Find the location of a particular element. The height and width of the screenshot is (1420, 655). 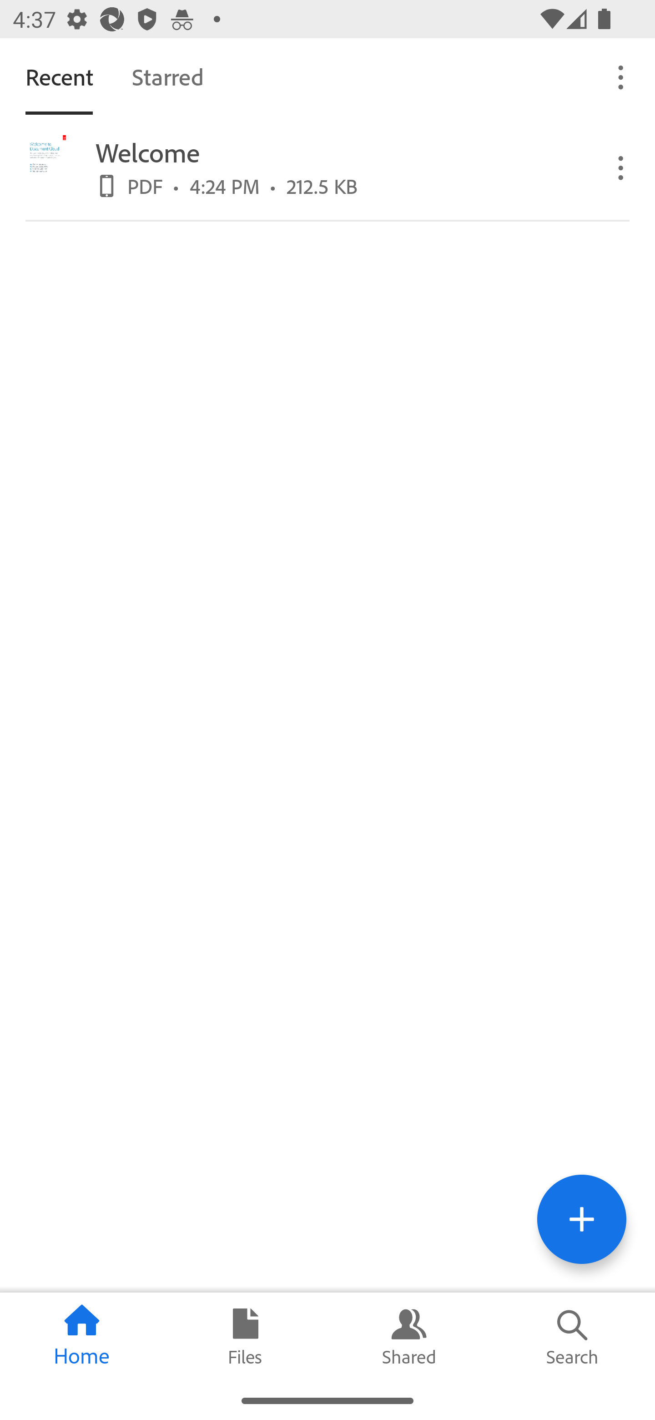

Home is located at coordinates (82, 1337).